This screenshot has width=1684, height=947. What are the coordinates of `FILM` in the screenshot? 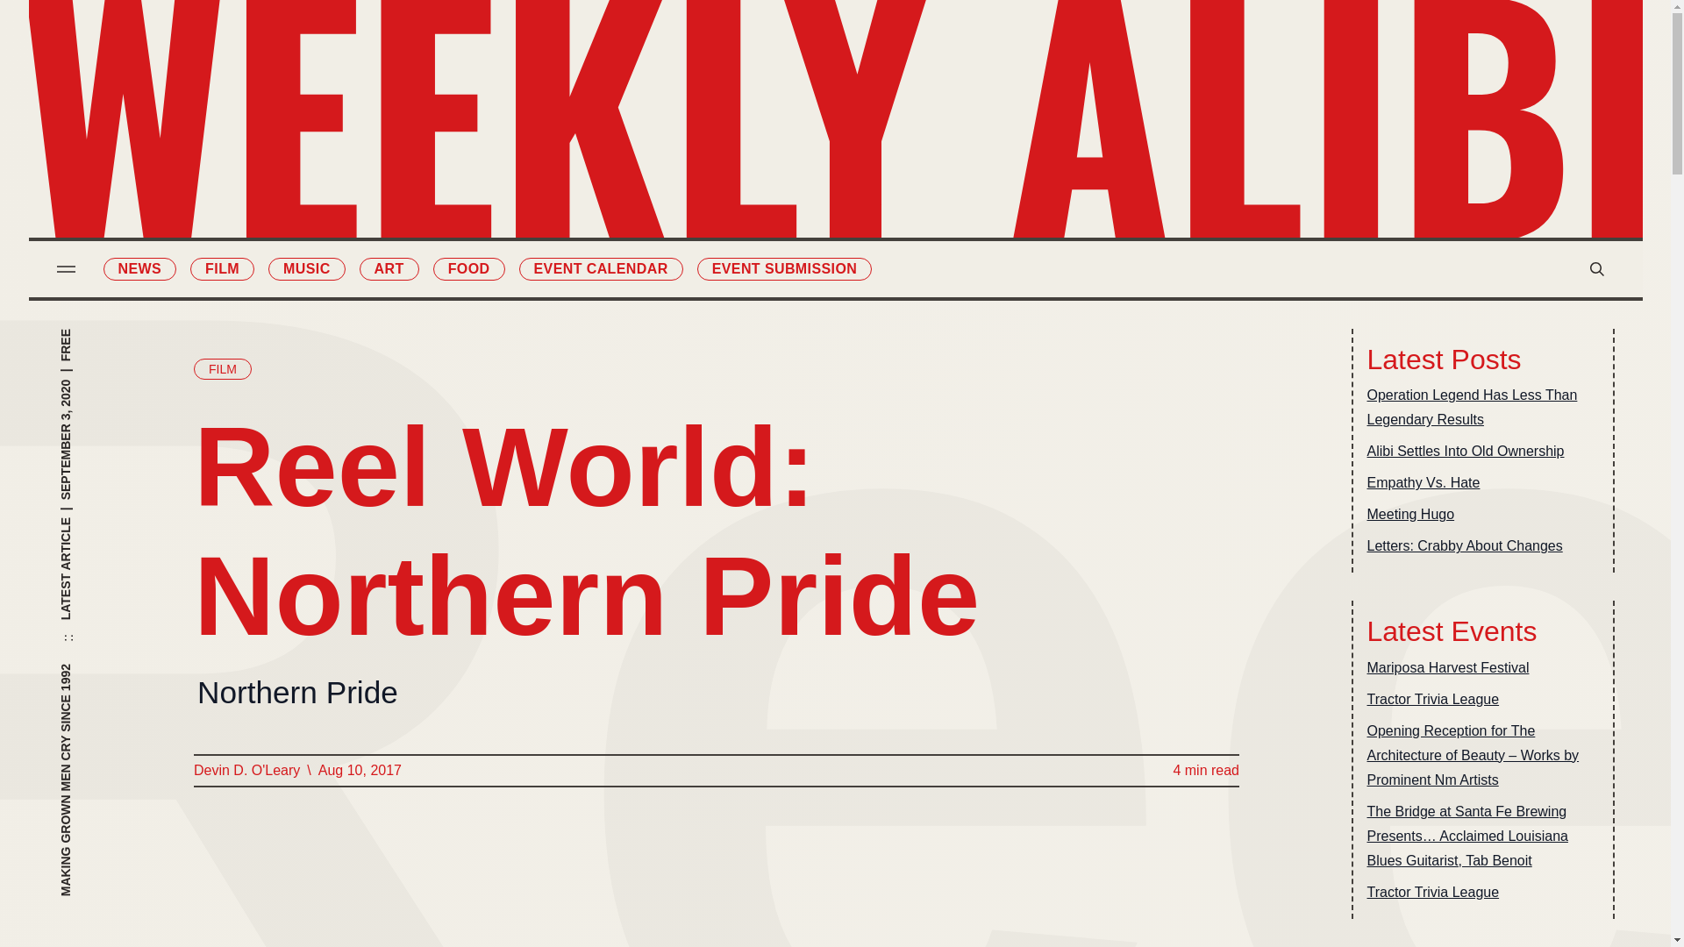 It's located at (221, 268).